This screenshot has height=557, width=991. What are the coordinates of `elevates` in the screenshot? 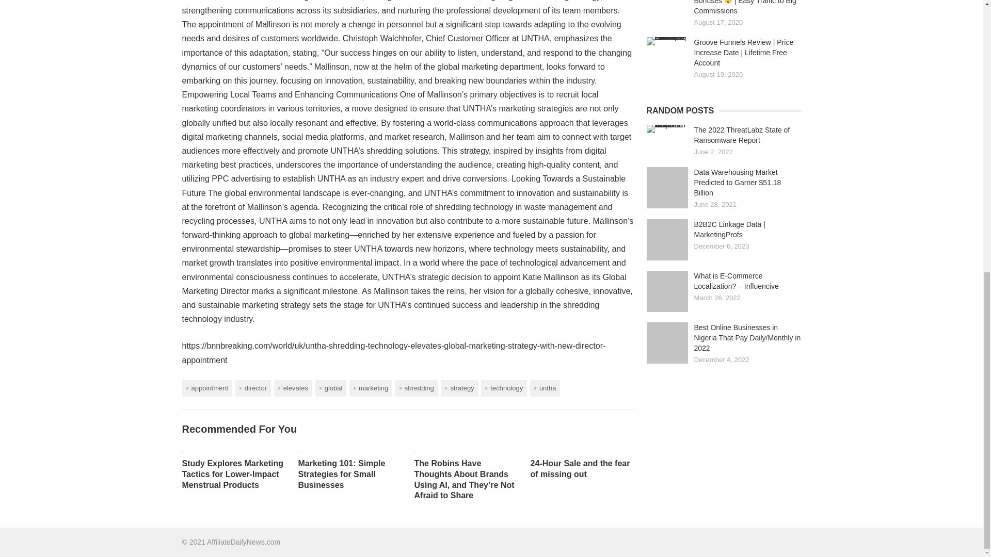 It's located at (293, 388).